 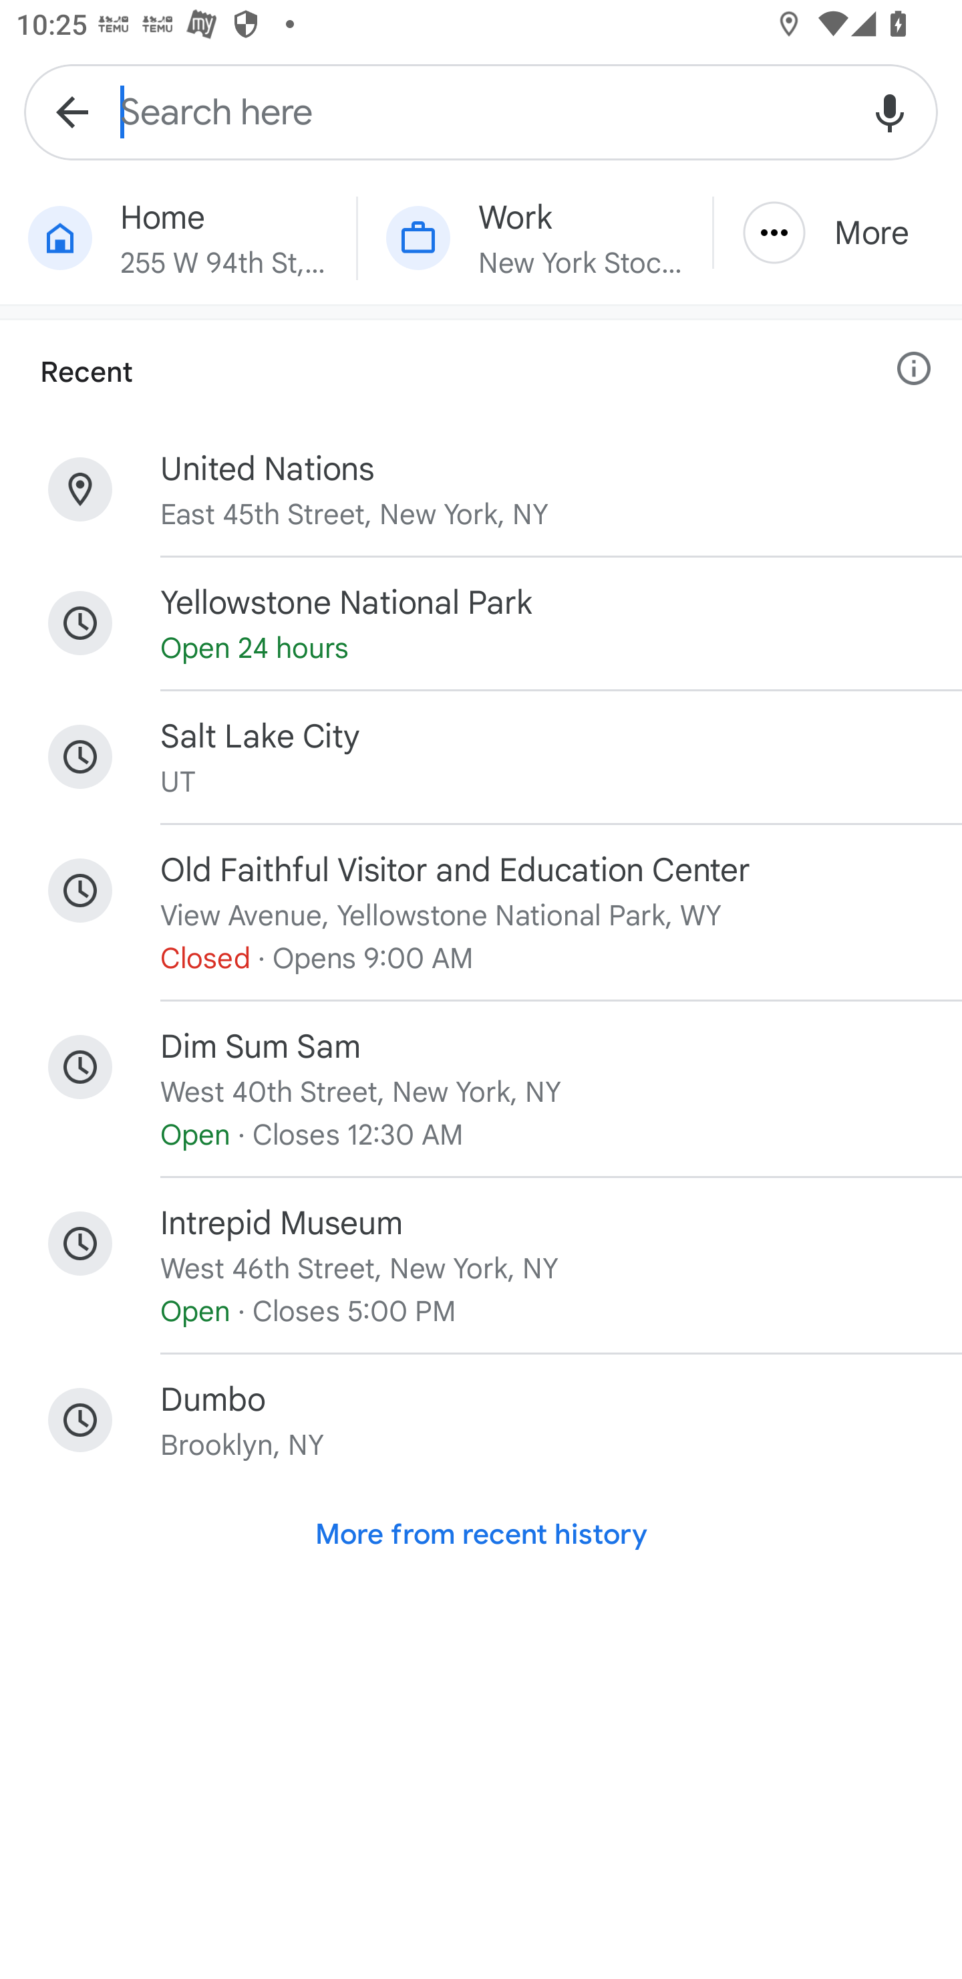 What do you see at coordinates (481, 111) in the screenshot?
I see `Search here` at bounding box center [481, 111].